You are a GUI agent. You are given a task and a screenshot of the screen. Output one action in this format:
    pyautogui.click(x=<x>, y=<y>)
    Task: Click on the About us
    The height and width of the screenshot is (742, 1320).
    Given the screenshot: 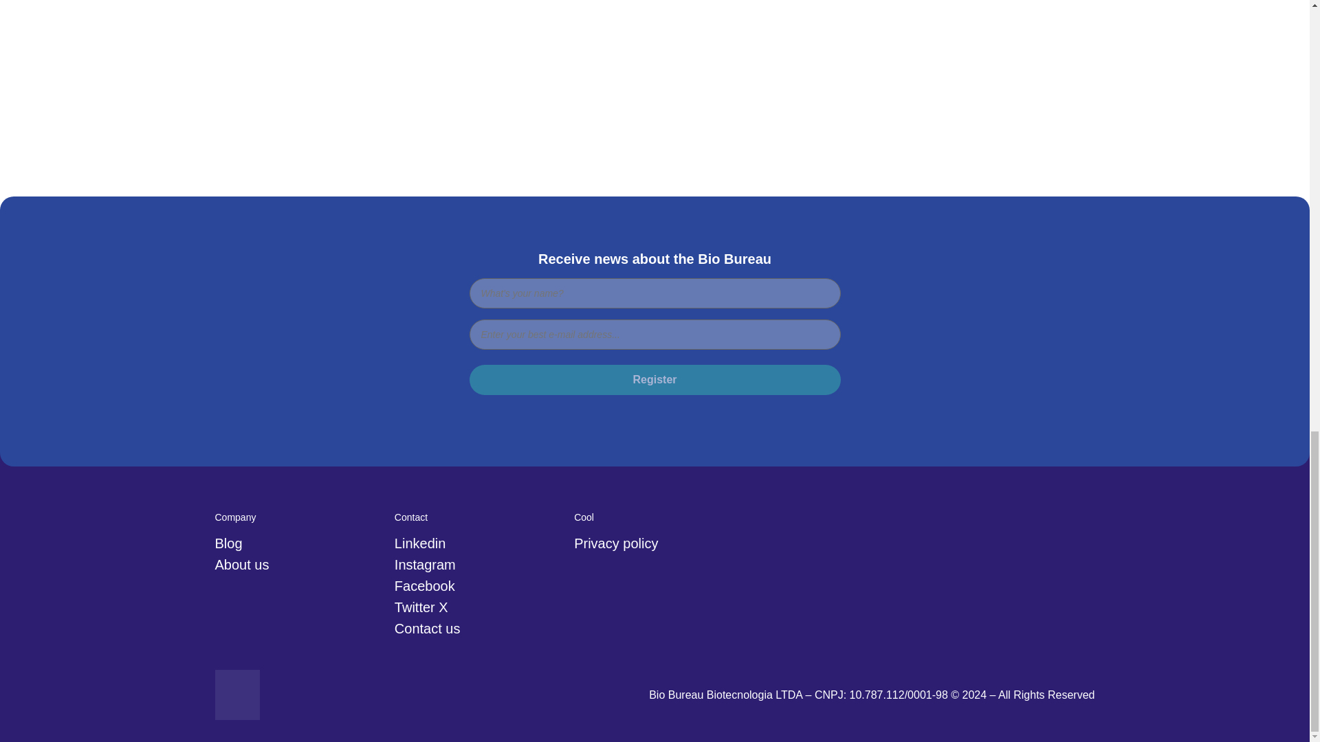 What is the action you would take?
    pyautogui.click(x=298, y=565)
    